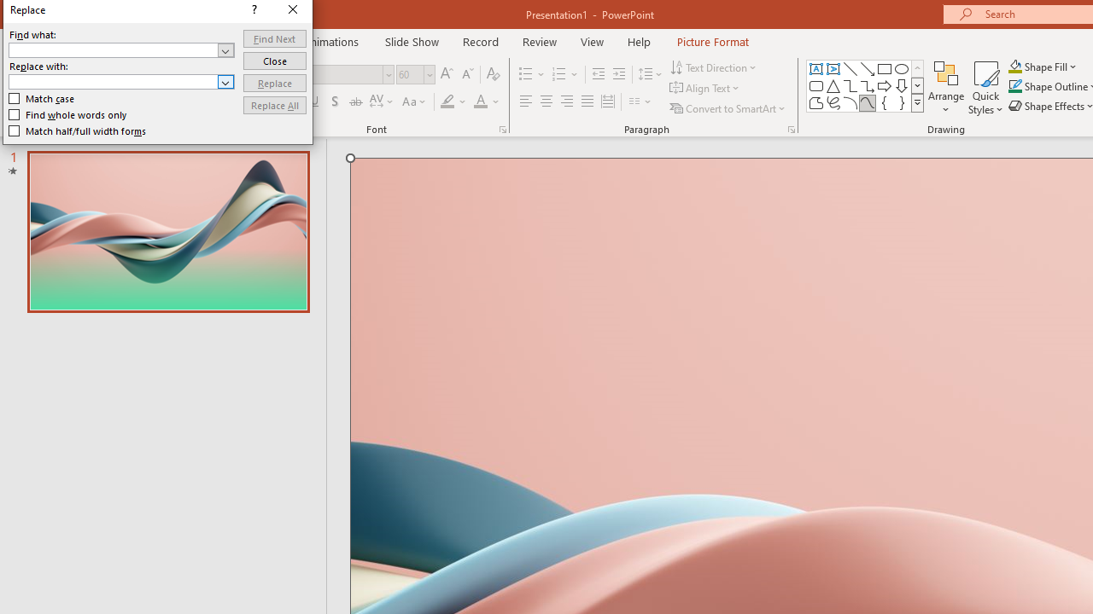 This screenshot has width=1093, height=614. What do you see at coordinates (850, 68) in the screenshot?
I see `Line` at bounding box center [850, 68].